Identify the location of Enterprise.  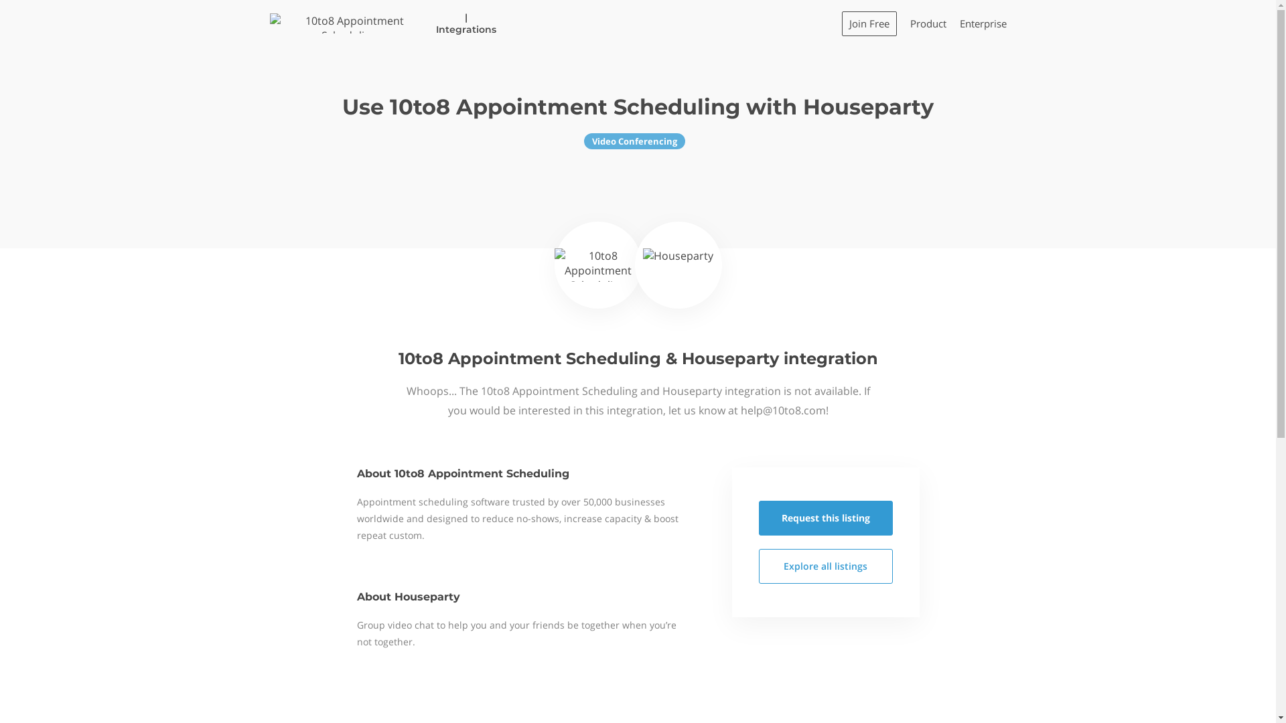
(983, 23).